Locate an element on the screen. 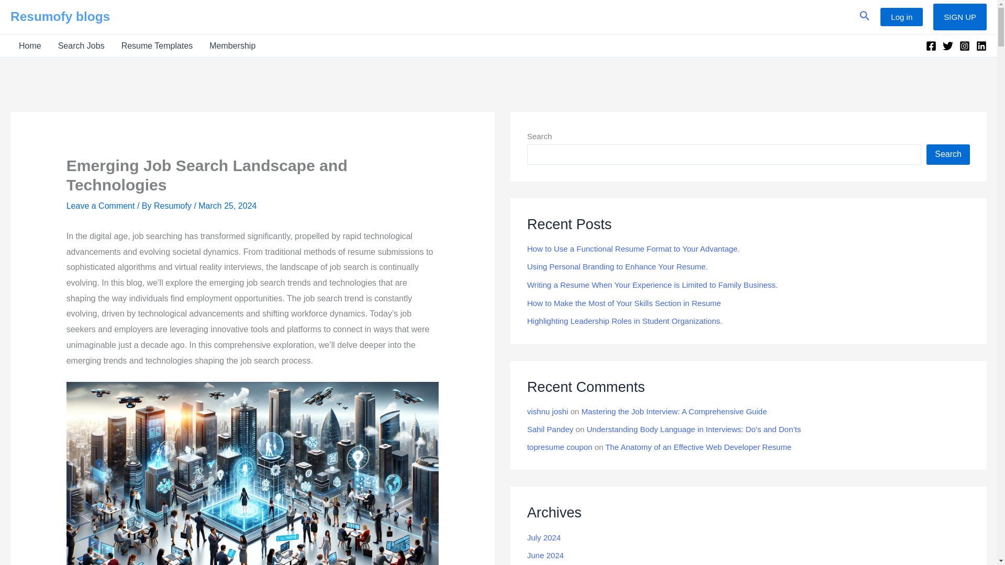 The width and height of the screenshot is (1005, 565). View all posts by Resumofy is located at coordinates (174, 205).